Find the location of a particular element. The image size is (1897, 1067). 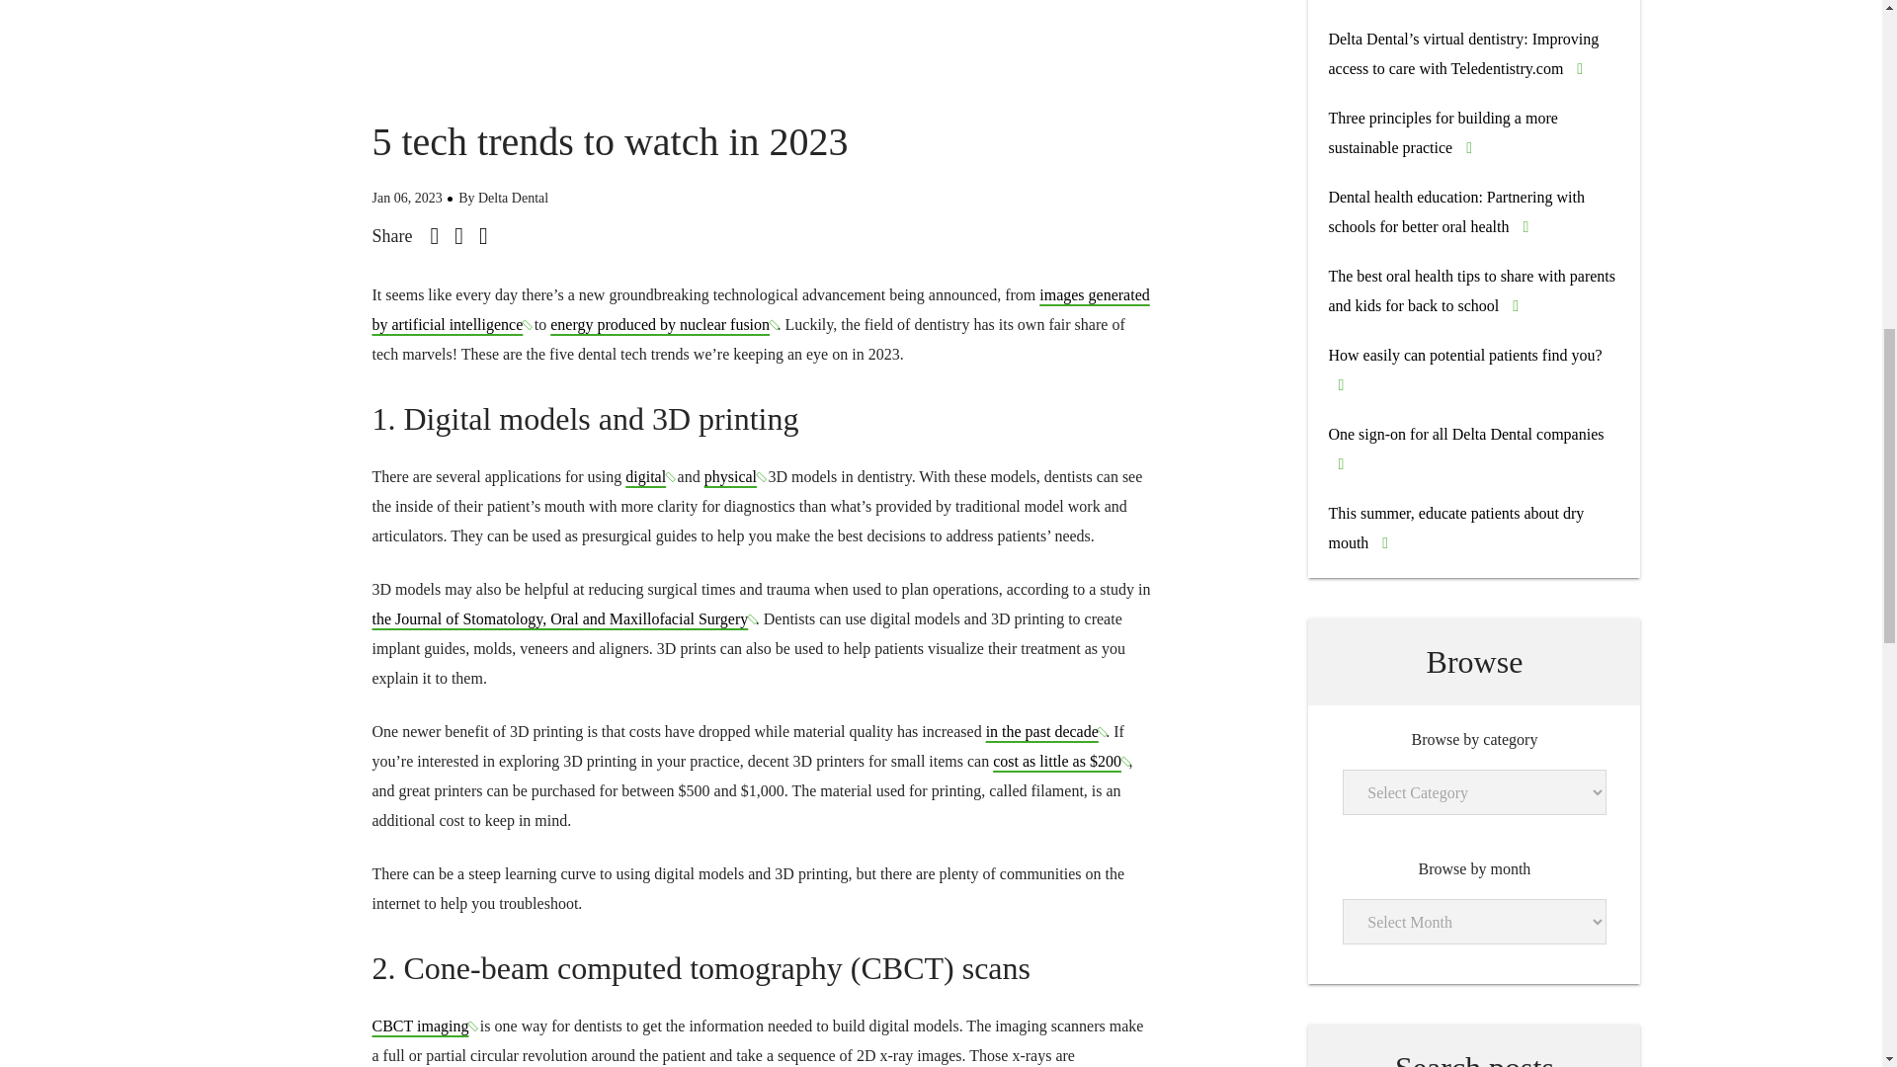

digital is located at coordinates (649, 476).